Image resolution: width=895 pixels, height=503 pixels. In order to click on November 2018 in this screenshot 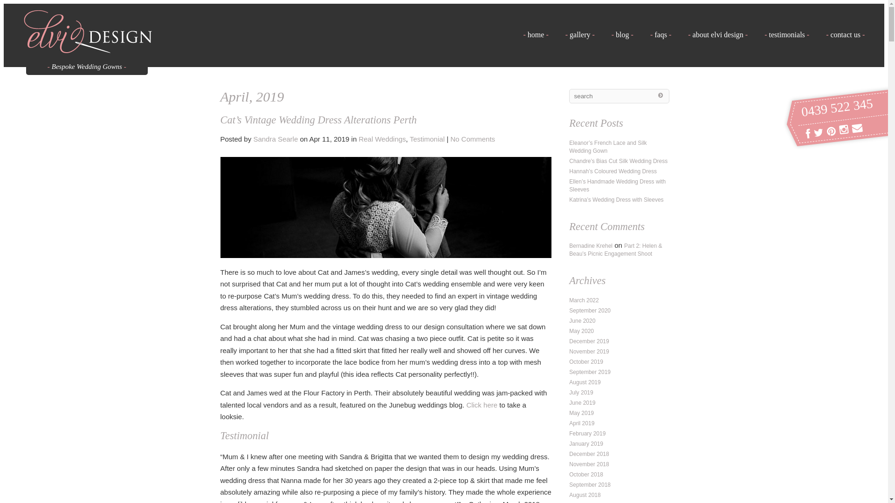, I will do `click(589, 464)`.